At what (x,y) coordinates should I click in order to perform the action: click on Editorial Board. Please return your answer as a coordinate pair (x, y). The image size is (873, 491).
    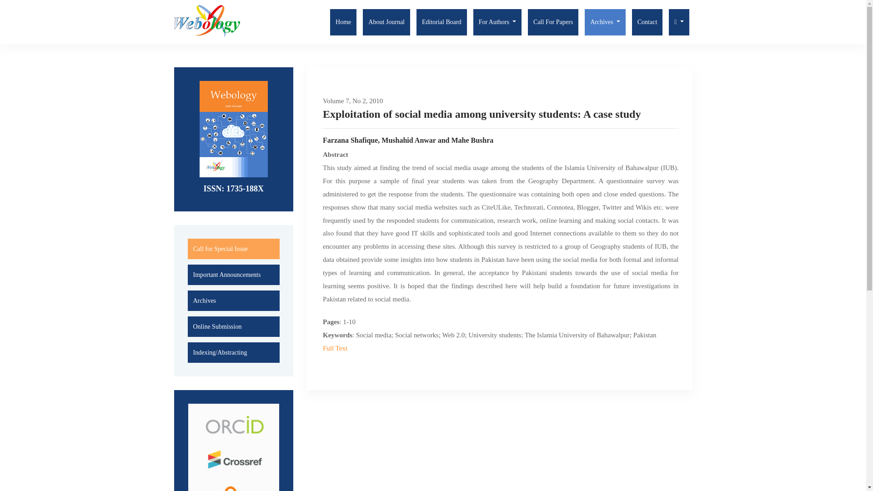
    Looking at the image, I should click on (442, 22).